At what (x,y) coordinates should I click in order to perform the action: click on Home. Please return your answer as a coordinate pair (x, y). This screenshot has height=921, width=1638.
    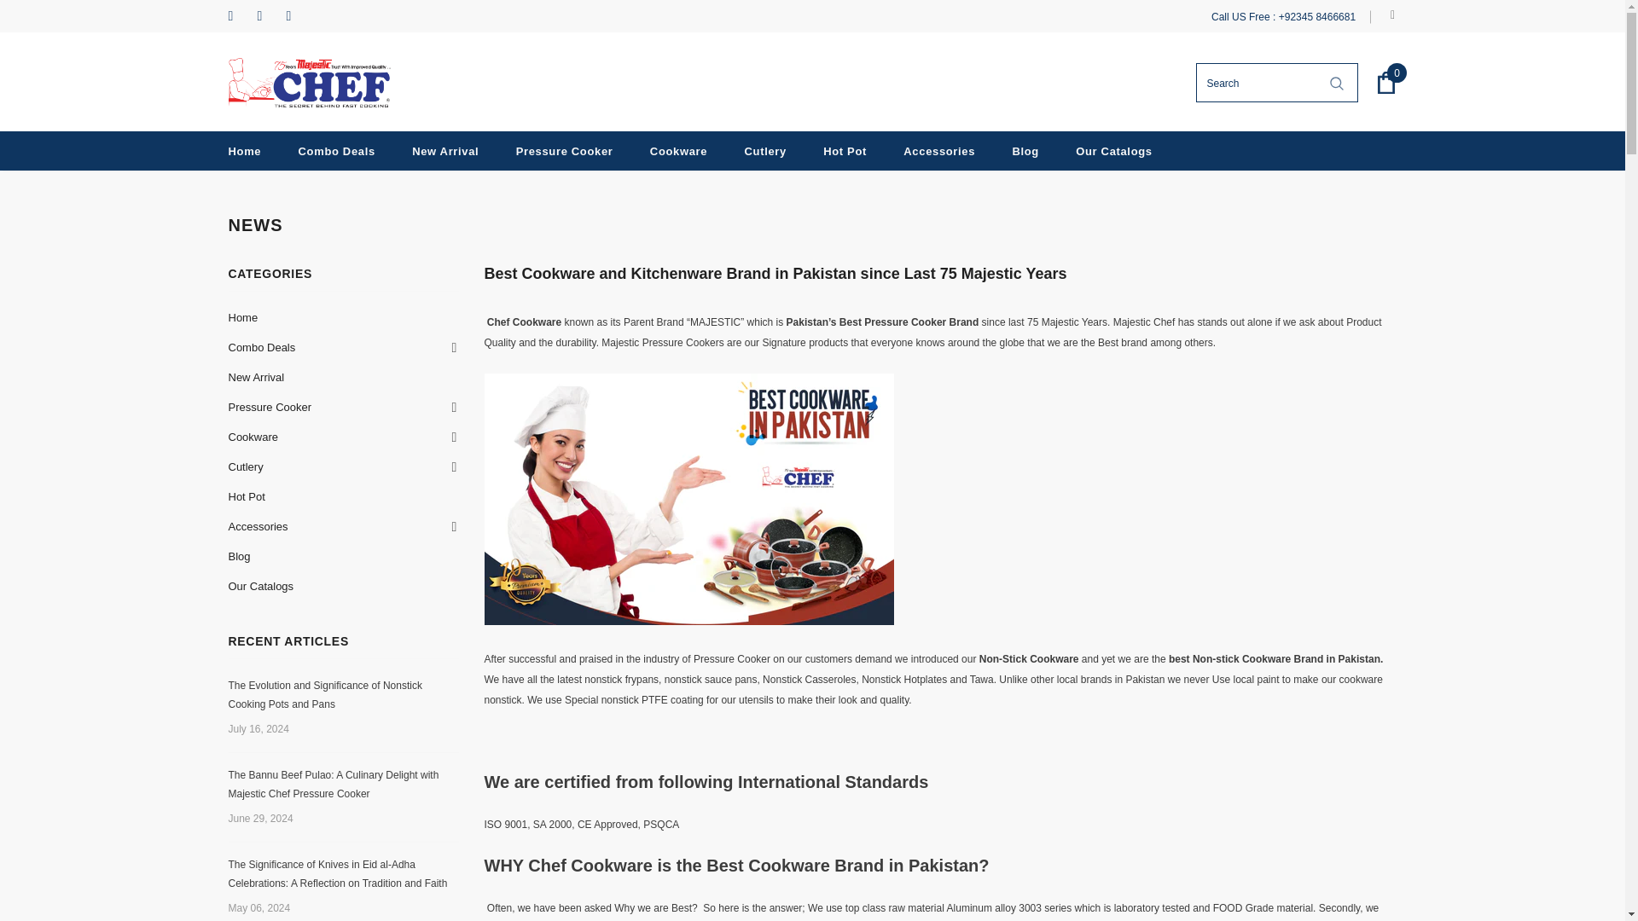
    Looking at the image, I should click on (246, 150).